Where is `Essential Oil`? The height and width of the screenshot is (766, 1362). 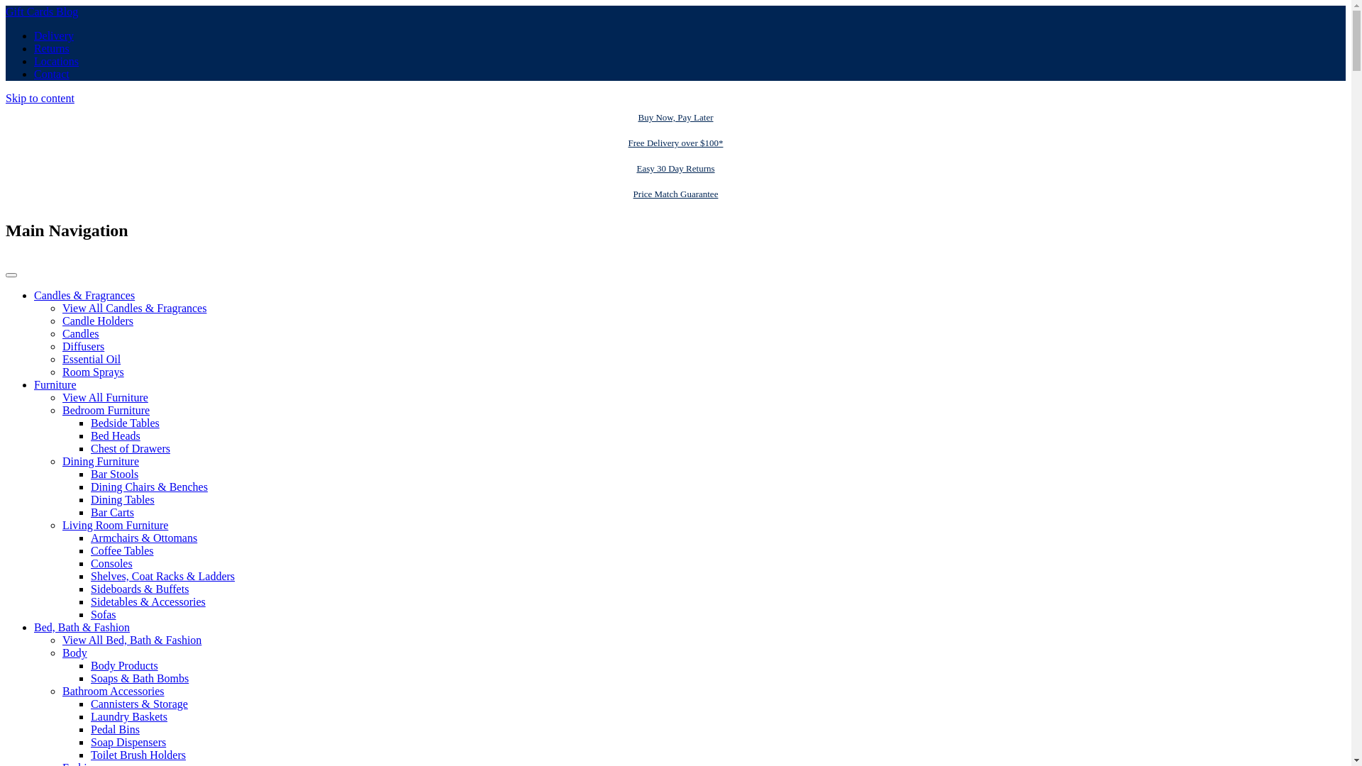 Essential Oil is located at coordinates (92, 359).